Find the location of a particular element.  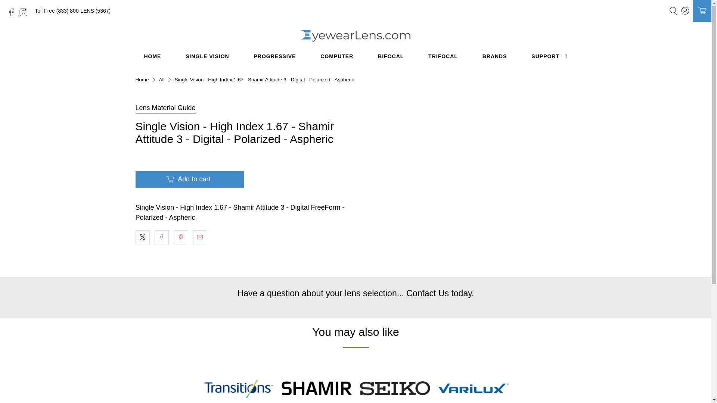

Share this on Facebook is located at coordinates (161, 237).